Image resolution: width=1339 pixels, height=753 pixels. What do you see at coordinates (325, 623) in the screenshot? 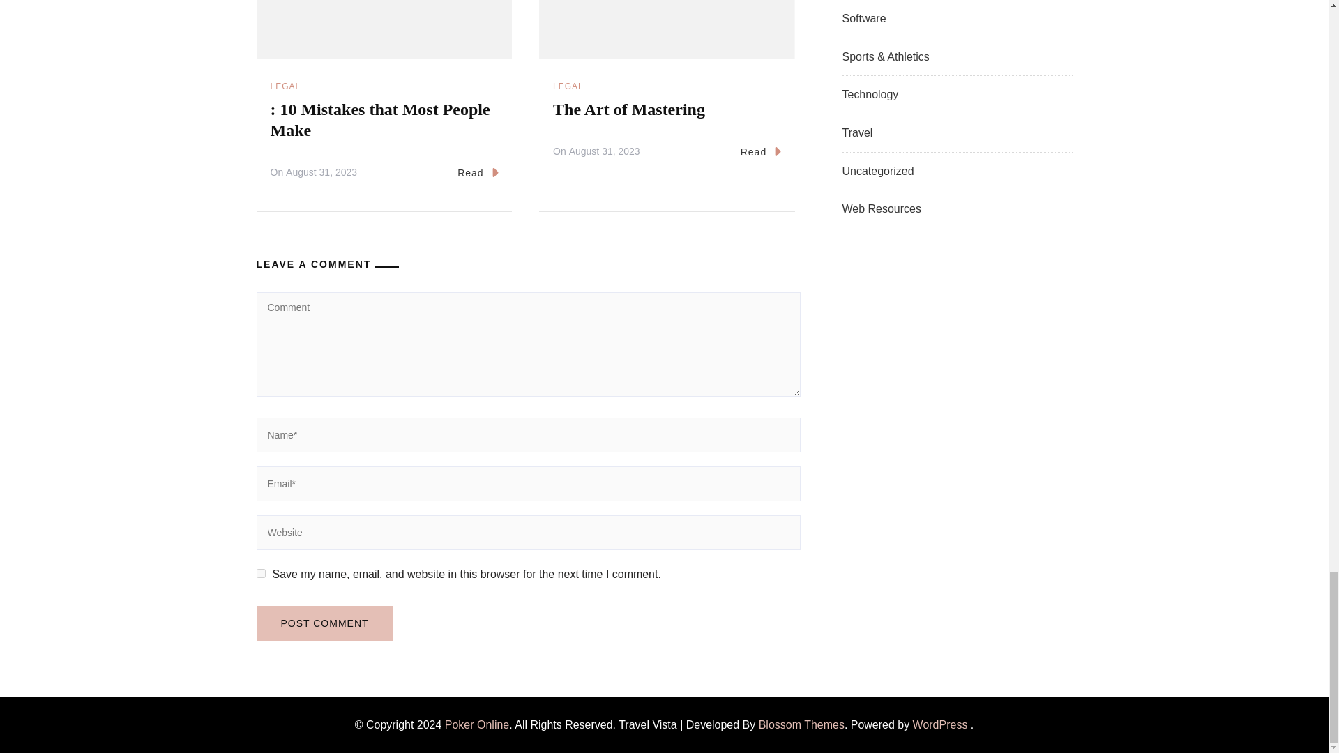
I see `Post Comment` at bounding box center [325, 623].